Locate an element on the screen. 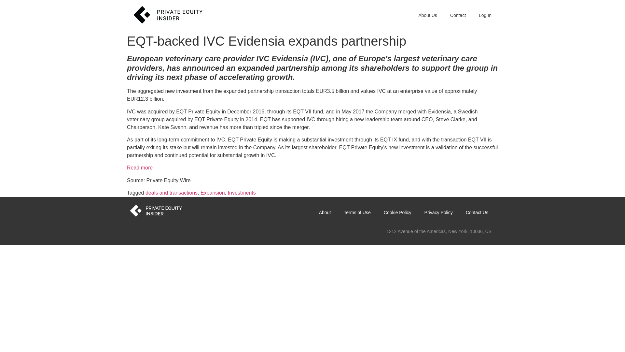 This screenshot has height=352, width=625. Expansion is located at coordinates (213, 193).